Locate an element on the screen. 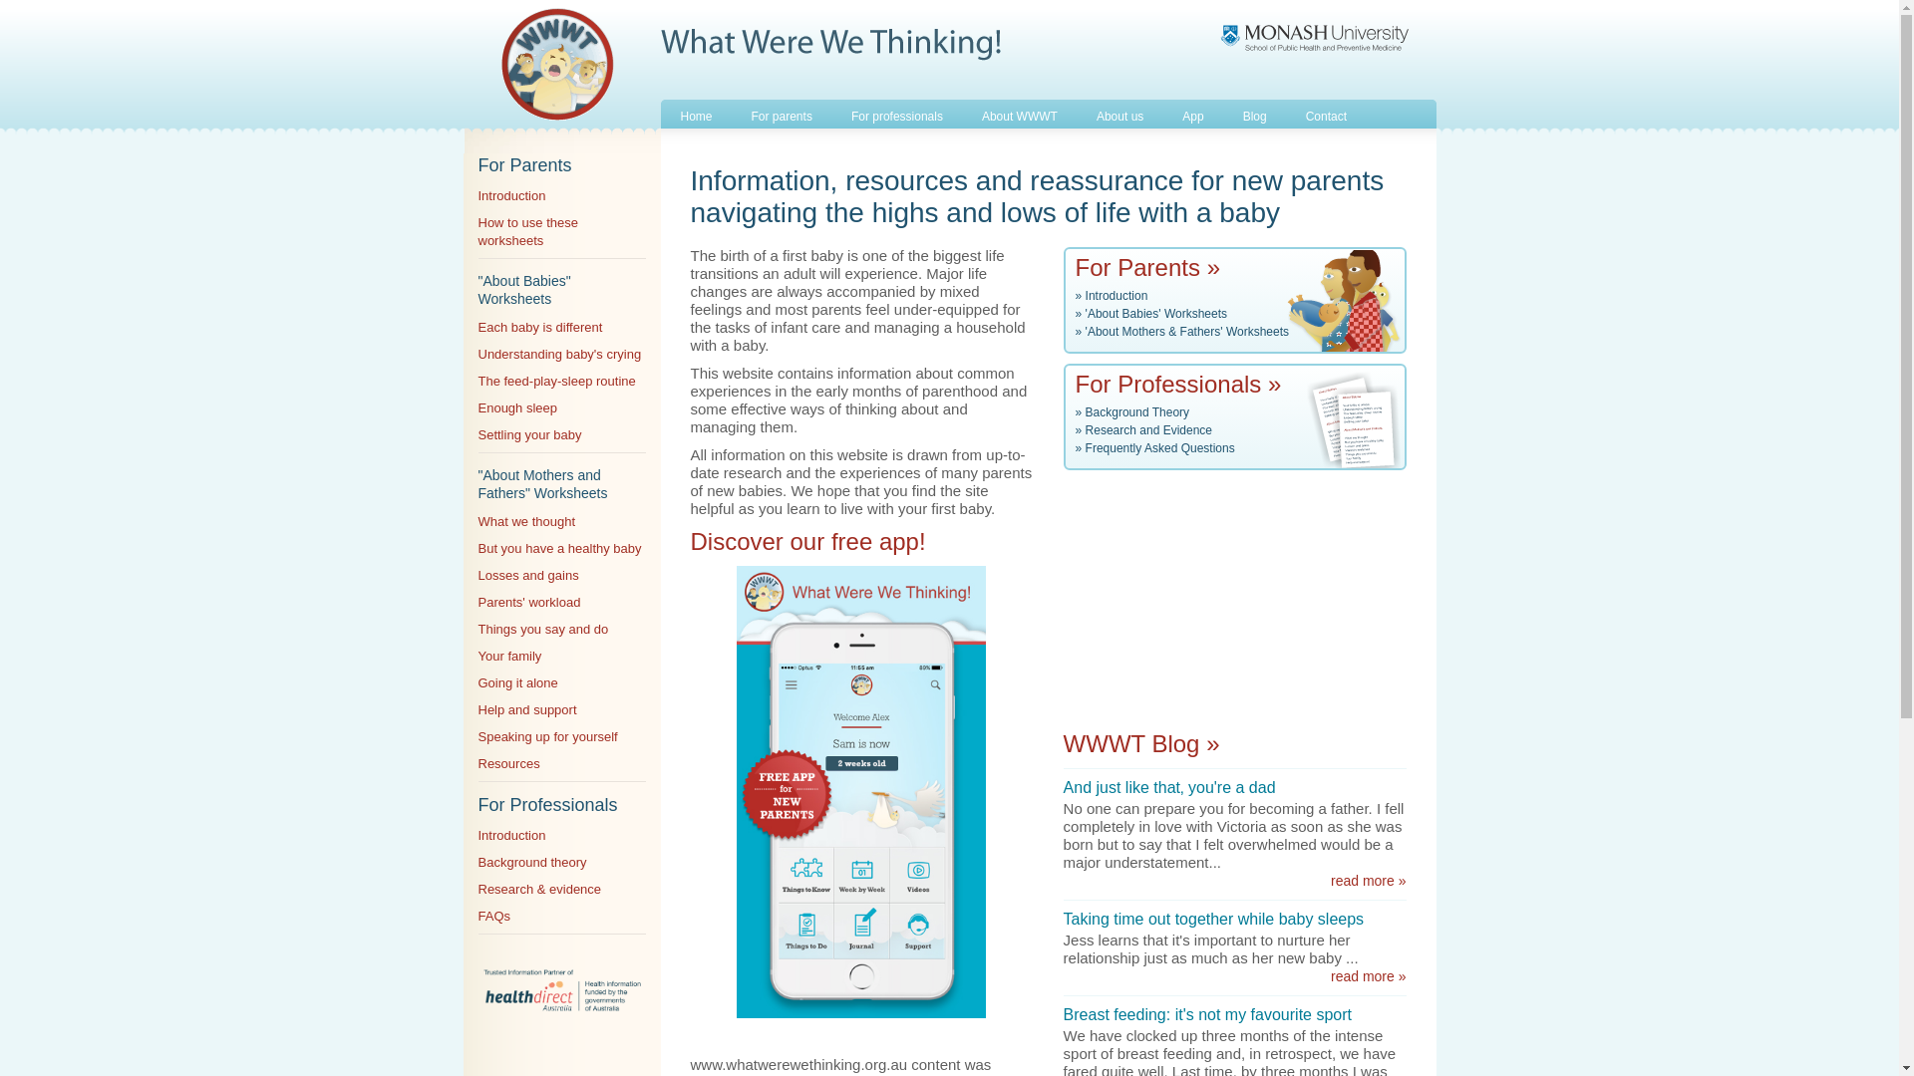 The width and height of the screenshot is (1914, 1076). What we thought is located at coordinates (527, 522).